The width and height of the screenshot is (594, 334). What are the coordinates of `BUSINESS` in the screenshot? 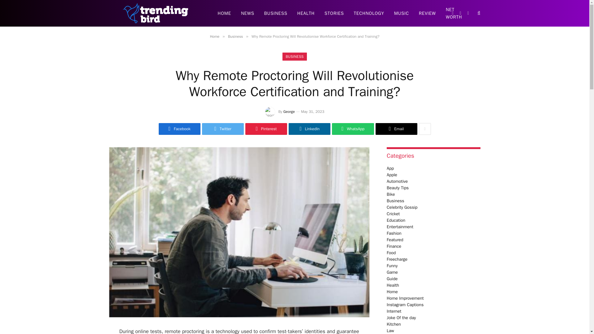 It's located at (275, 13).